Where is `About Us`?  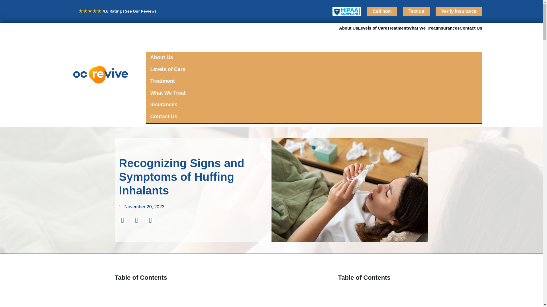
About Us is located at coordinates (349, 28).